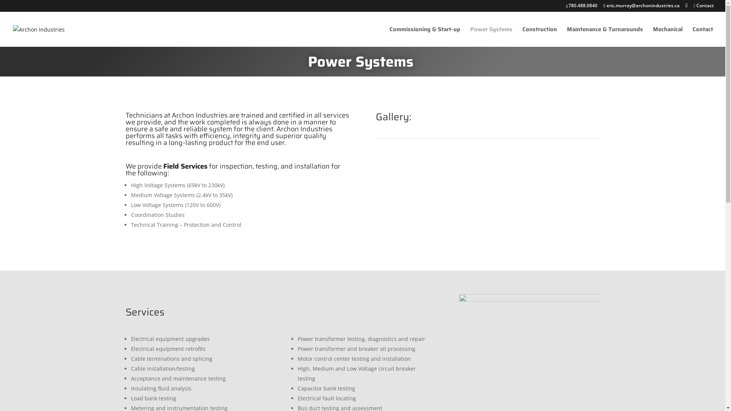  I want to click on Power Systems, so click(491, 37).